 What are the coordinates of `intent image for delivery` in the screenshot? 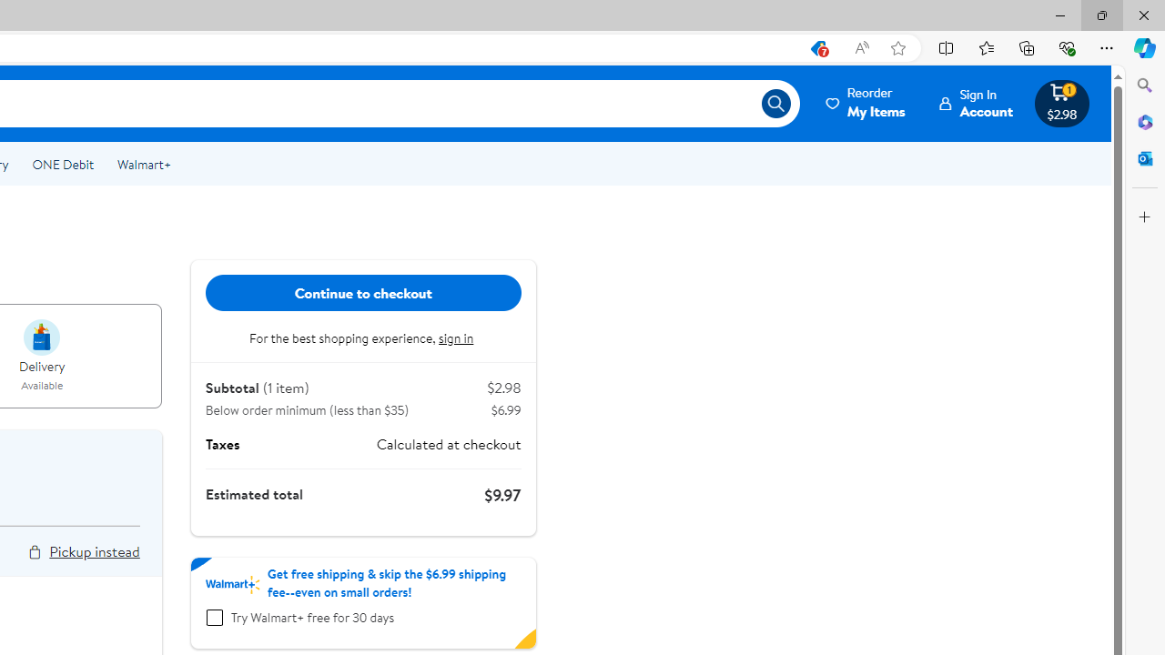 It's located at (42, 337).